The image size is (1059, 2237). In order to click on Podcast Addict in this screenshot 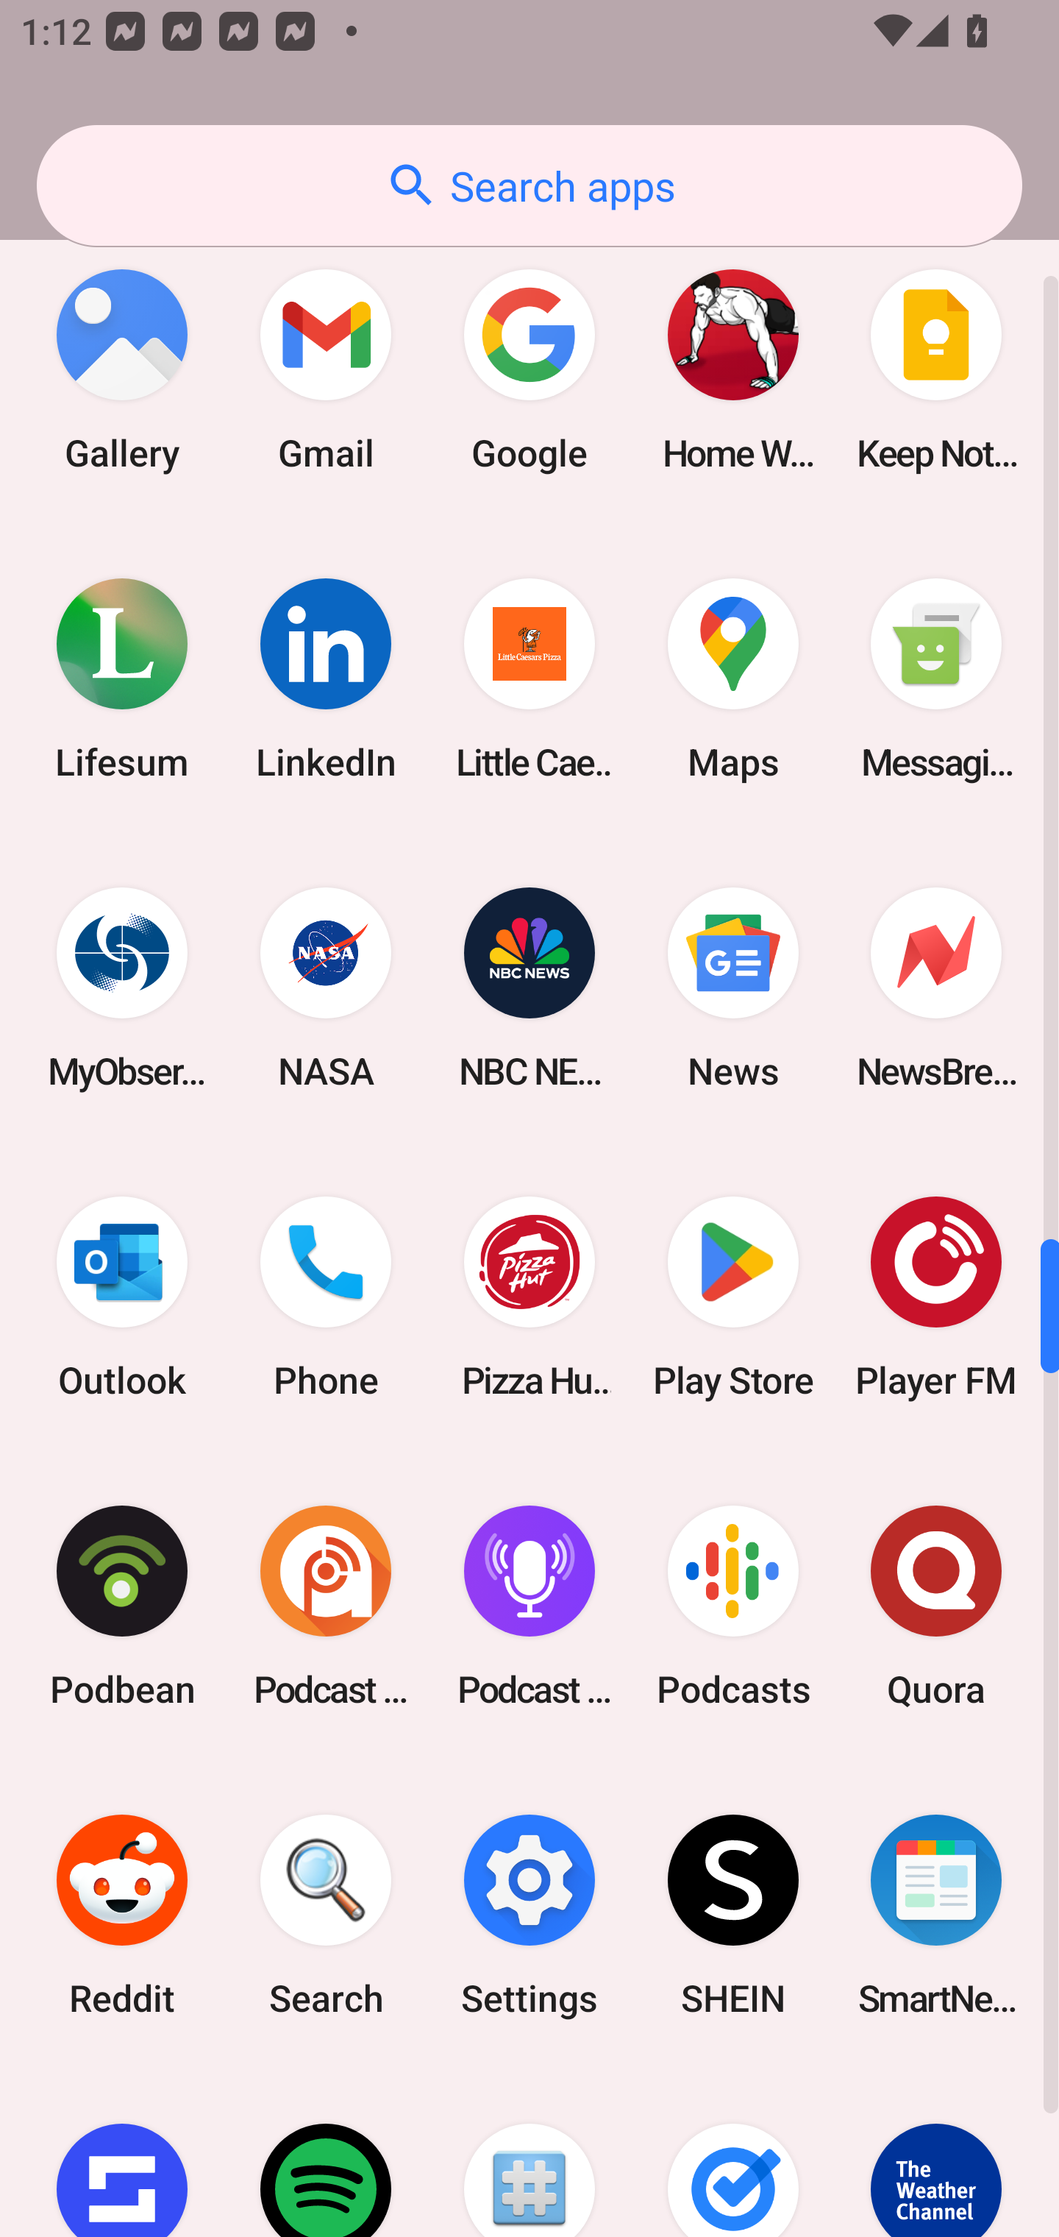, I will do `click(326, 1606)`.